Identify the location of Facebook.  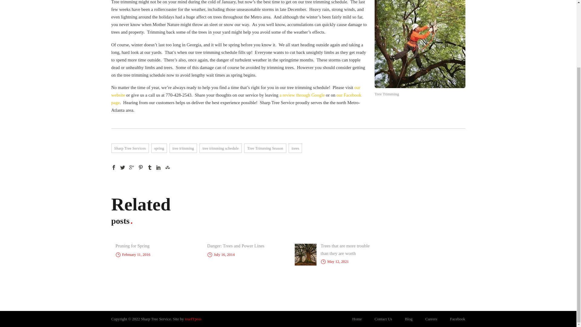
(114, 167).